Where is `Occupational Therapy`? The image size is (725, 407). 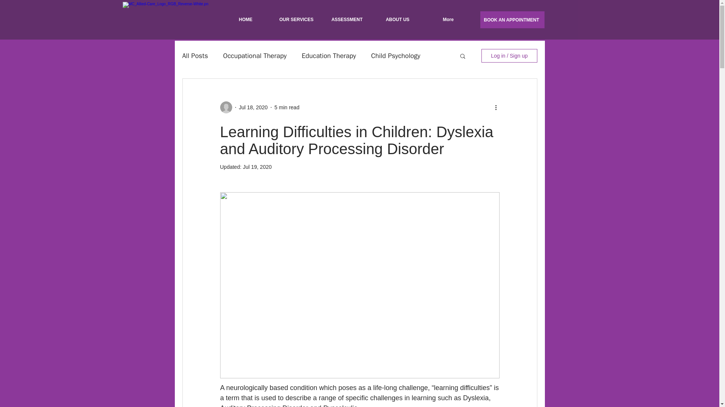 Occupational Therapy is located at coordinates (255, 56).